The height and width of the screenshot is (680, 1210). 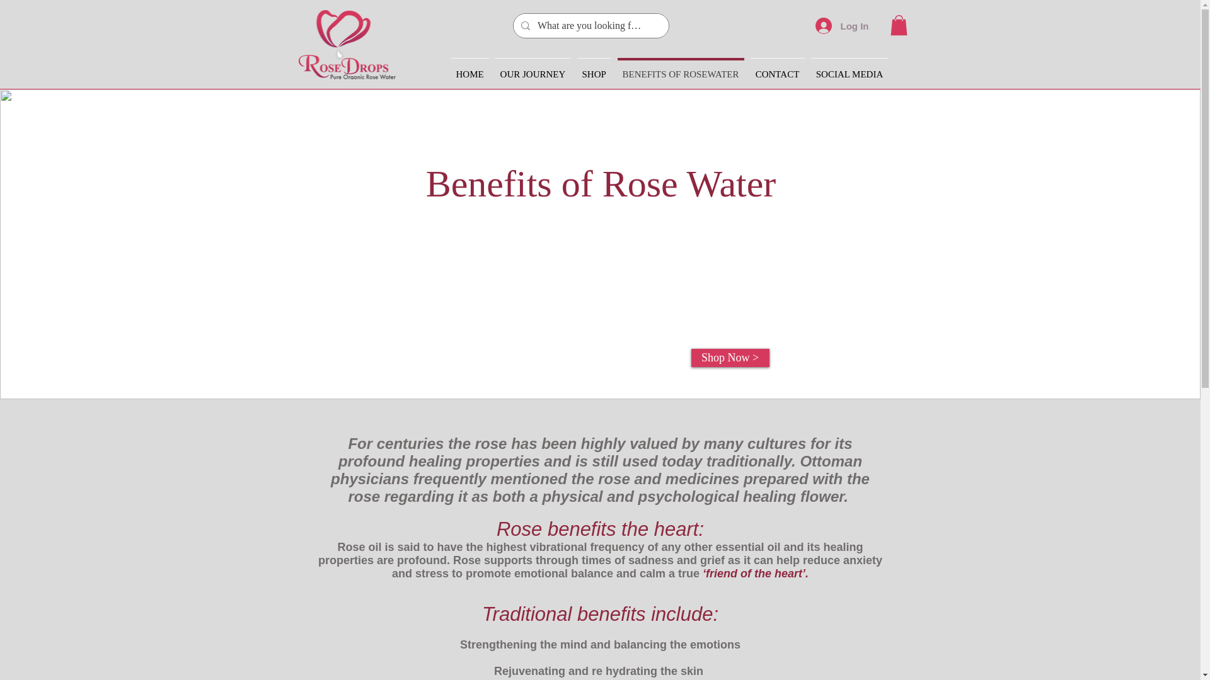 What do you see at coordinates (842, 25) in the screenshot?
I see `Log In` at bounding box center [842, 25].